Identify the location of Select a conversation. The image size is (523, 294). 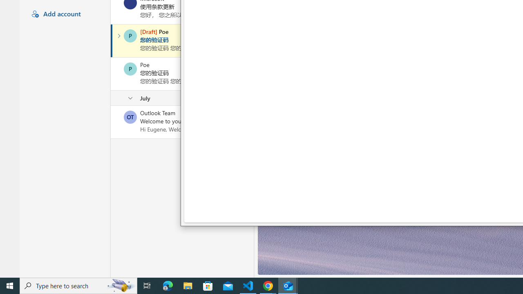
(130, 117).